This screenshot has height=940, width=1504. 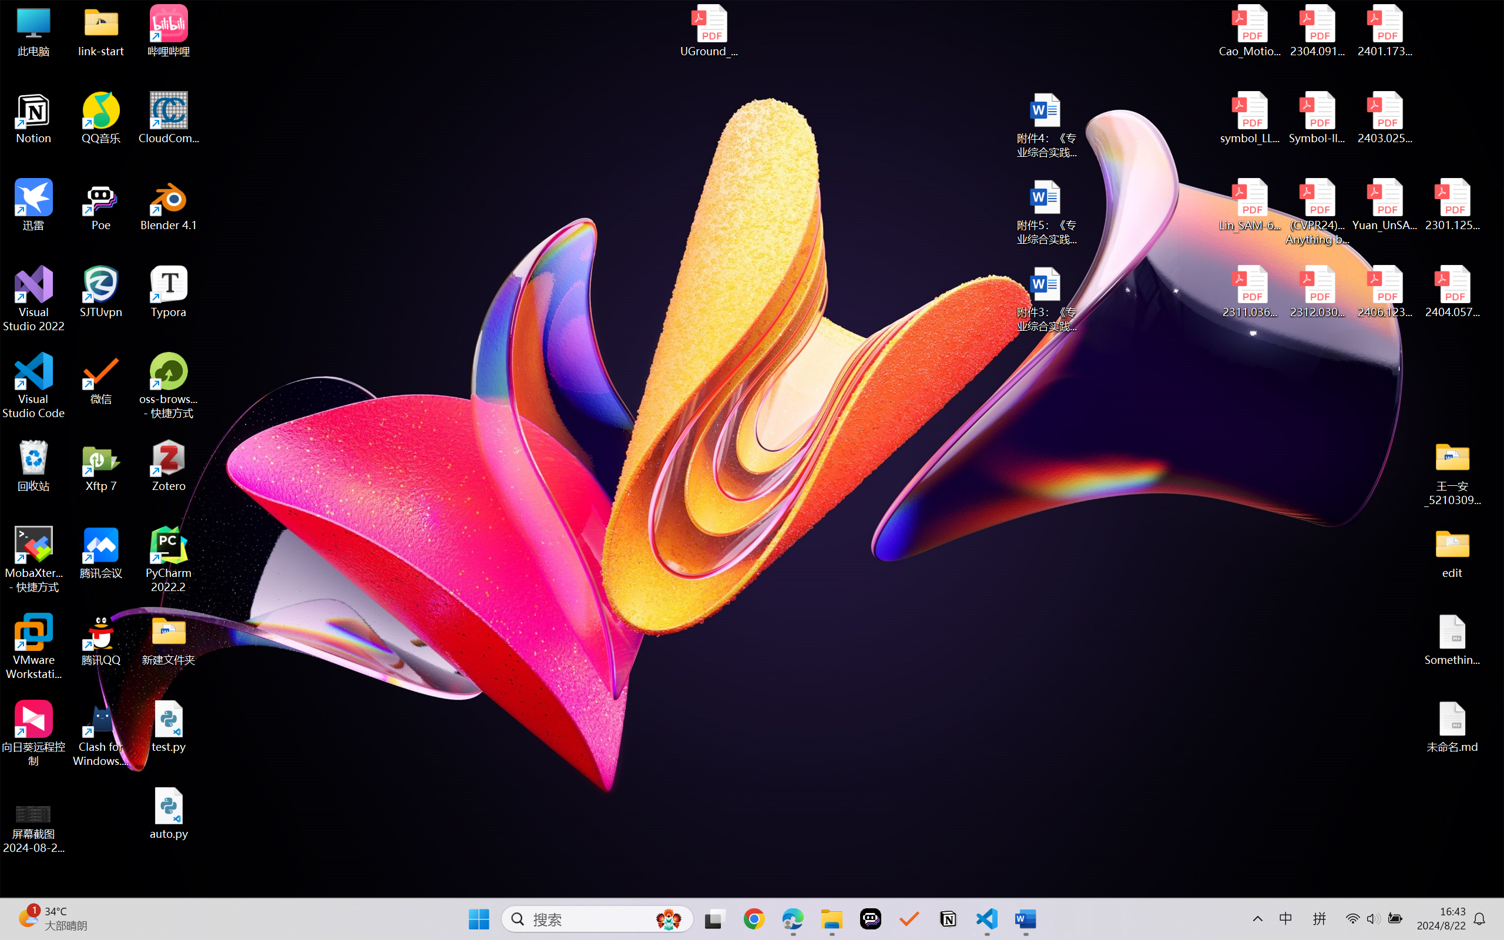 I want to click on 2304.09121v3.pdf, so click(x=1317, y=31).